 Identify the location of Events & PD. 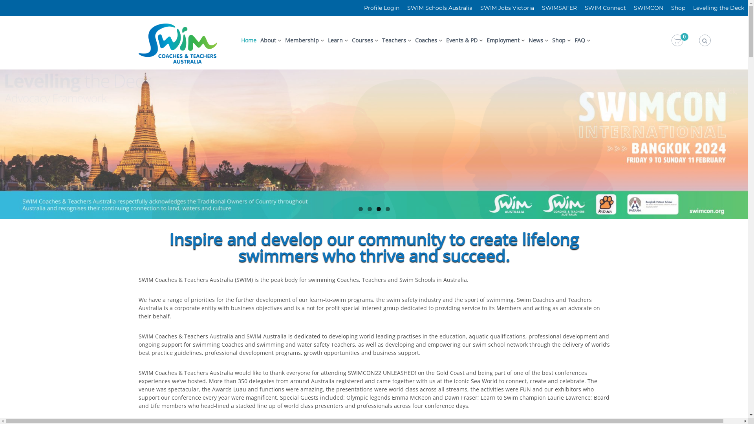
(462, 40).